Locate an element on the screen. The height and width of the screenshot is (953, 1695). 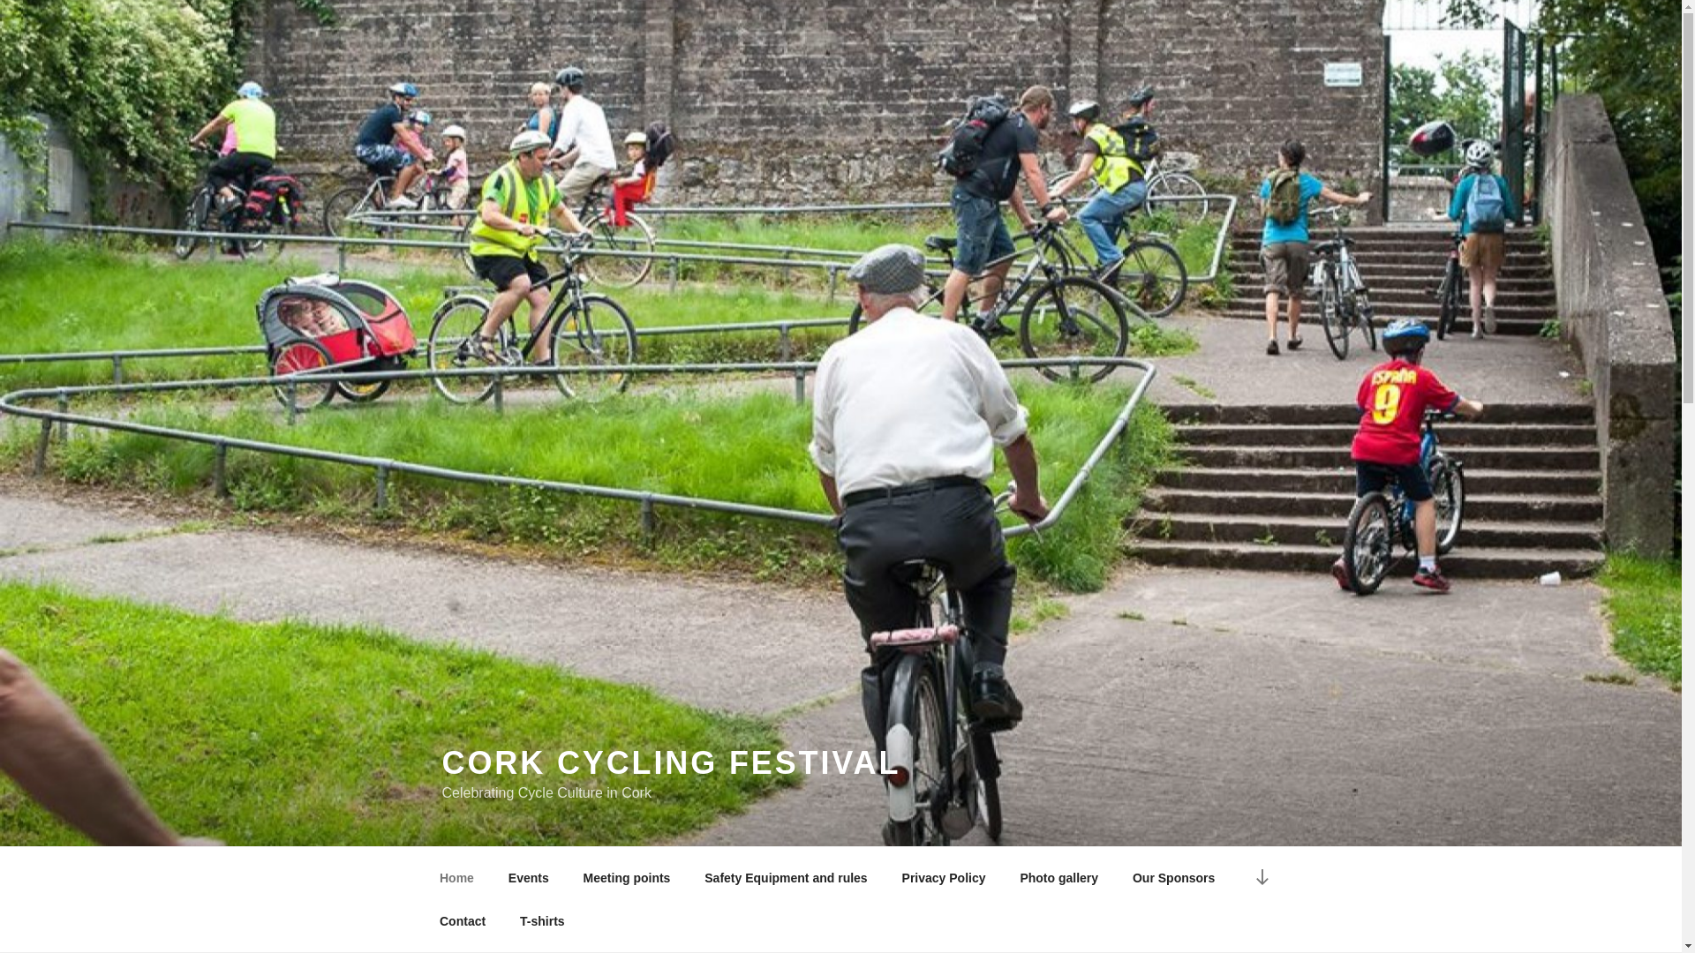
Contact is located at coordinates (462, 921).